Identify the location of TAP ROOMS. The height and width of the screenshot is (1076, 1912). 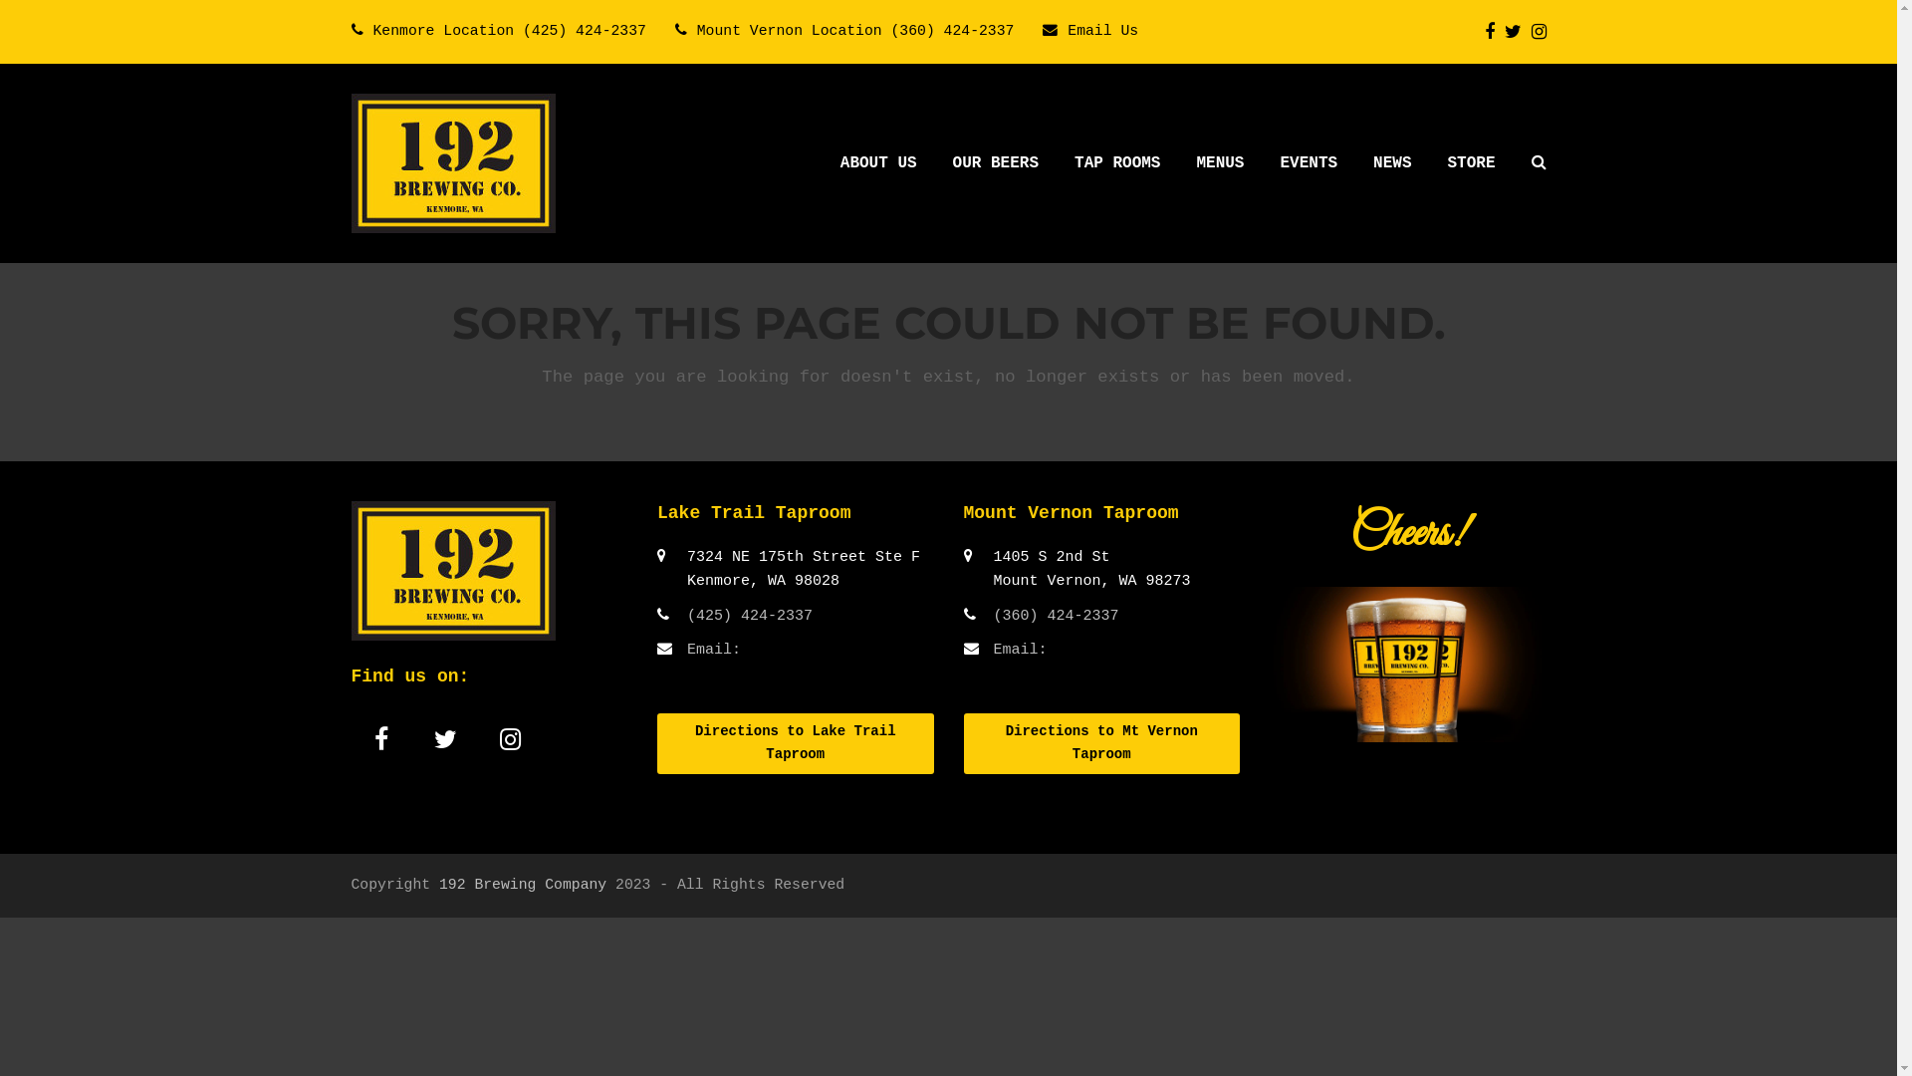
(1117, 163).